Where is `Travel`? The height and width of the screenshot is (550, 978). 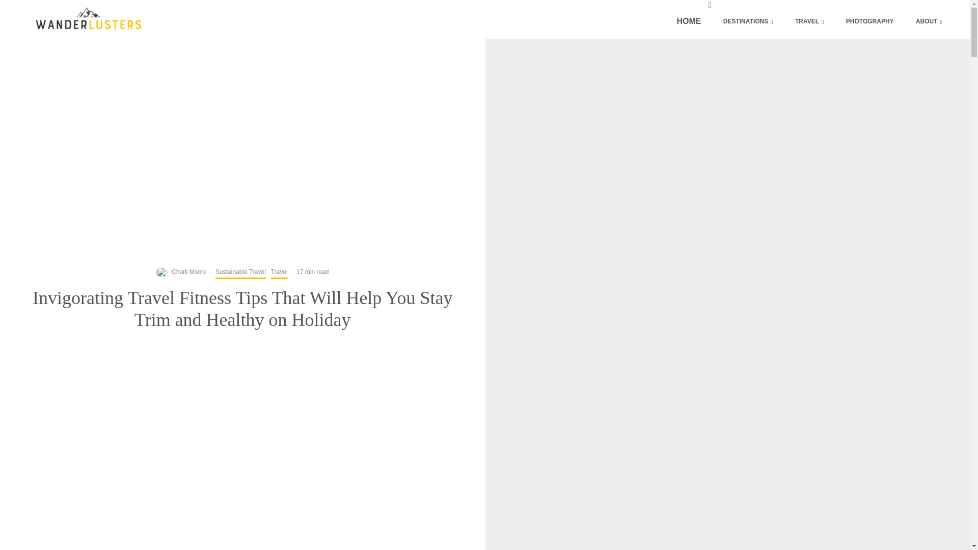
Travel is located at coordinates (279, 273).